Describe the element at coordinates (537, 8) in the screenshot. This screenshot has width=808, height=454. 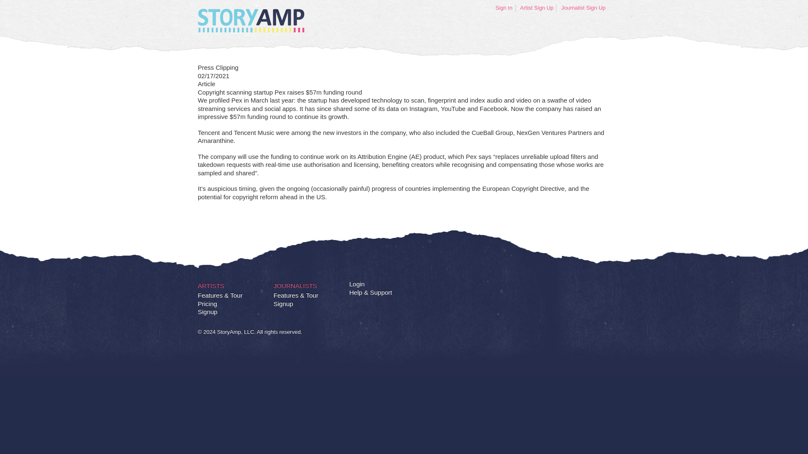
I see `Artist Sign Up` at that location.